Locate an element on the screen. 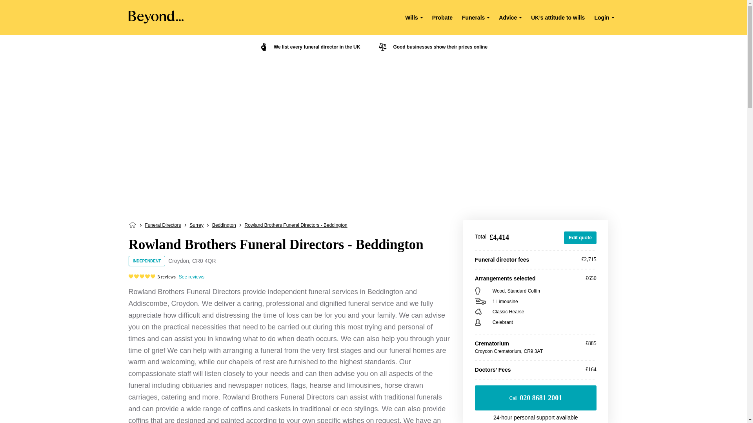 The height and width of the screenshot is (423, 753). Surrey is located at coordinates (196, 225).